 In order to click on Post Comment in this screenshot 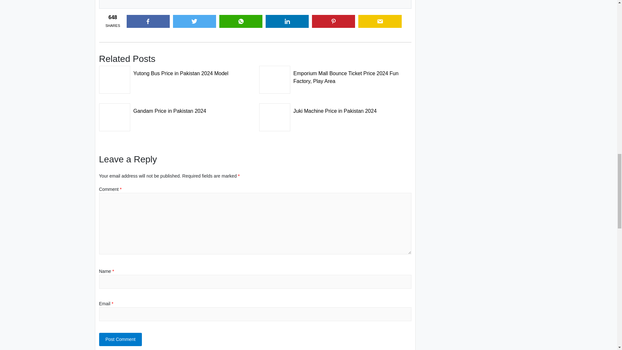, I will do `click(121, 340)`.